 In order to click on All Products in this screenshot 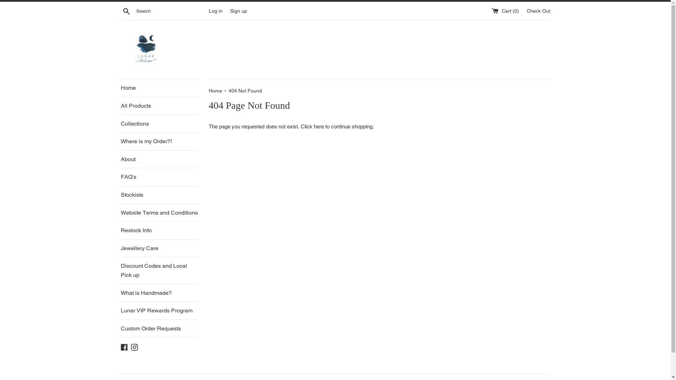, I will do `click(159, 106)`.